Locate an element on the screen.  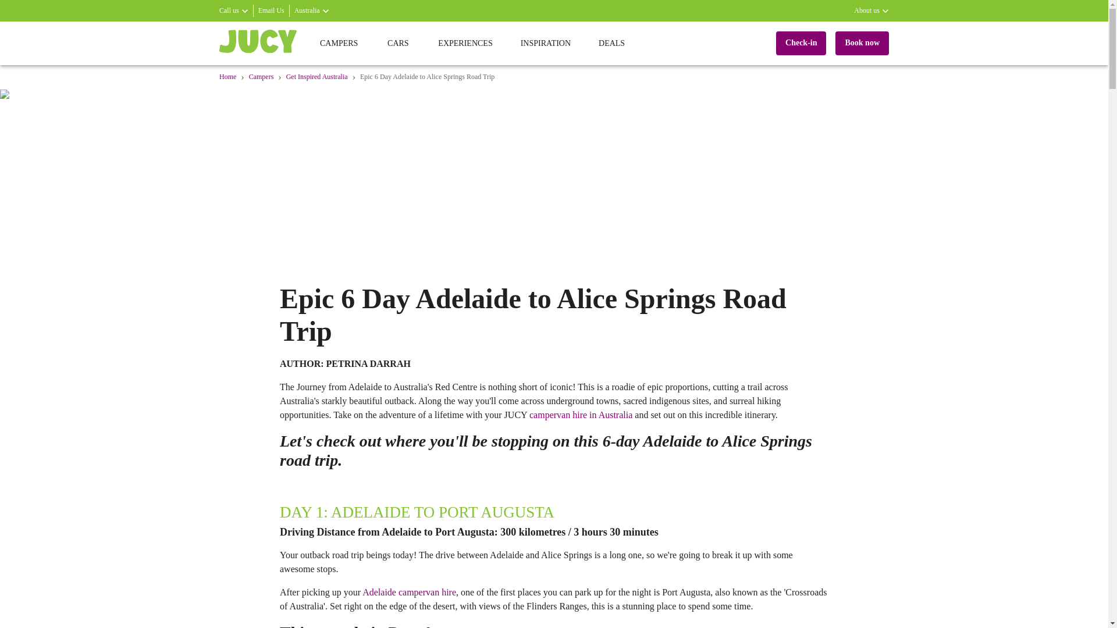
Get Inspired Australia is located at coordinates (316, 77).